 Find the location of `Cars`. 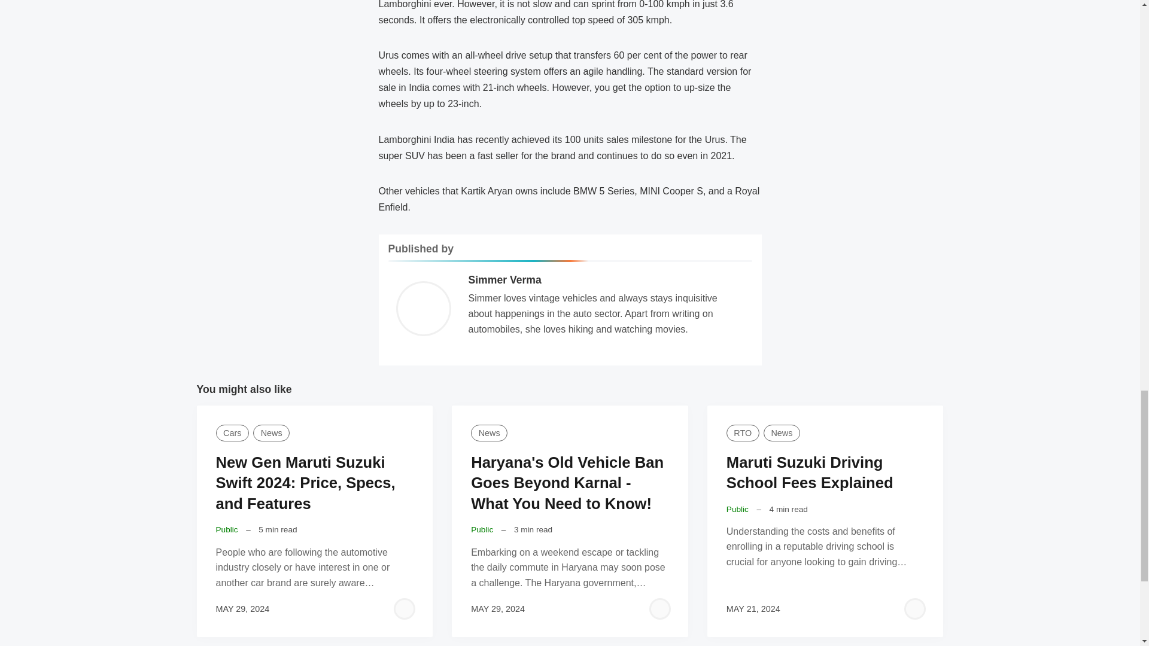

Cars is located at coordinates (232, 432).